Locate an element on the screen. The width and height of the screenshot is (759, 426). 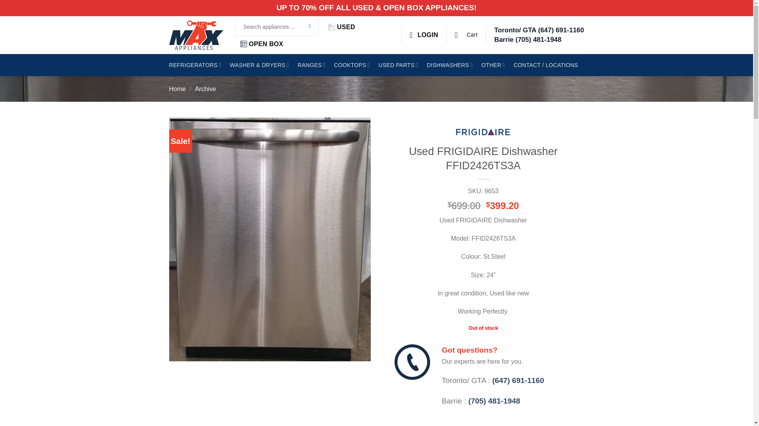
USED is located at coordinates (342, 27).